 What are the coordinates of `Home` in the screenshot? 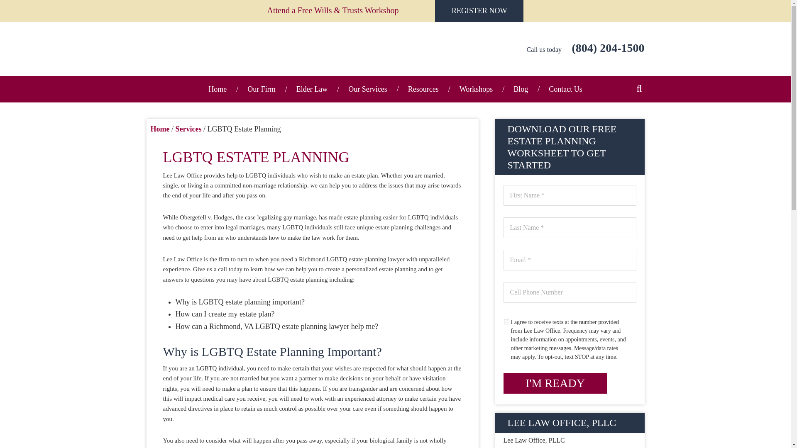 It's located at (217, 89).